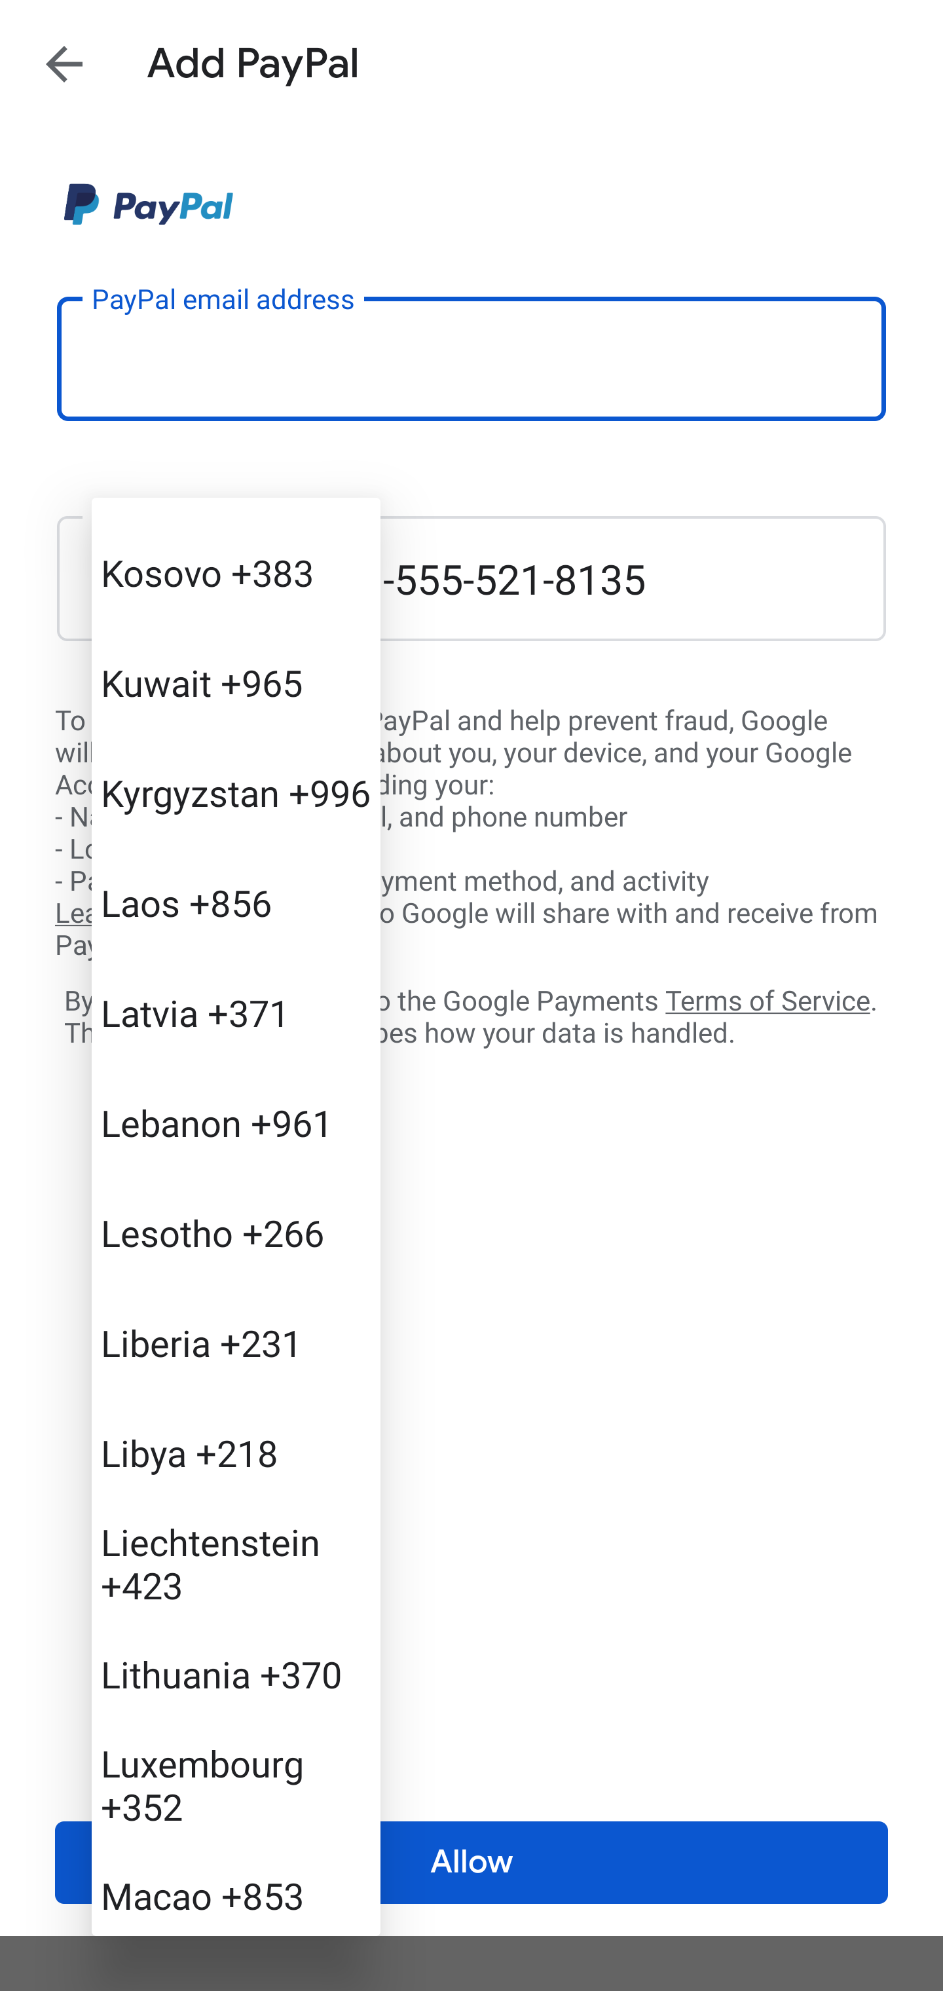  Describe the element at coordinates (236, 1121) in the screenshot. I see `Lebanon +961` at that location.